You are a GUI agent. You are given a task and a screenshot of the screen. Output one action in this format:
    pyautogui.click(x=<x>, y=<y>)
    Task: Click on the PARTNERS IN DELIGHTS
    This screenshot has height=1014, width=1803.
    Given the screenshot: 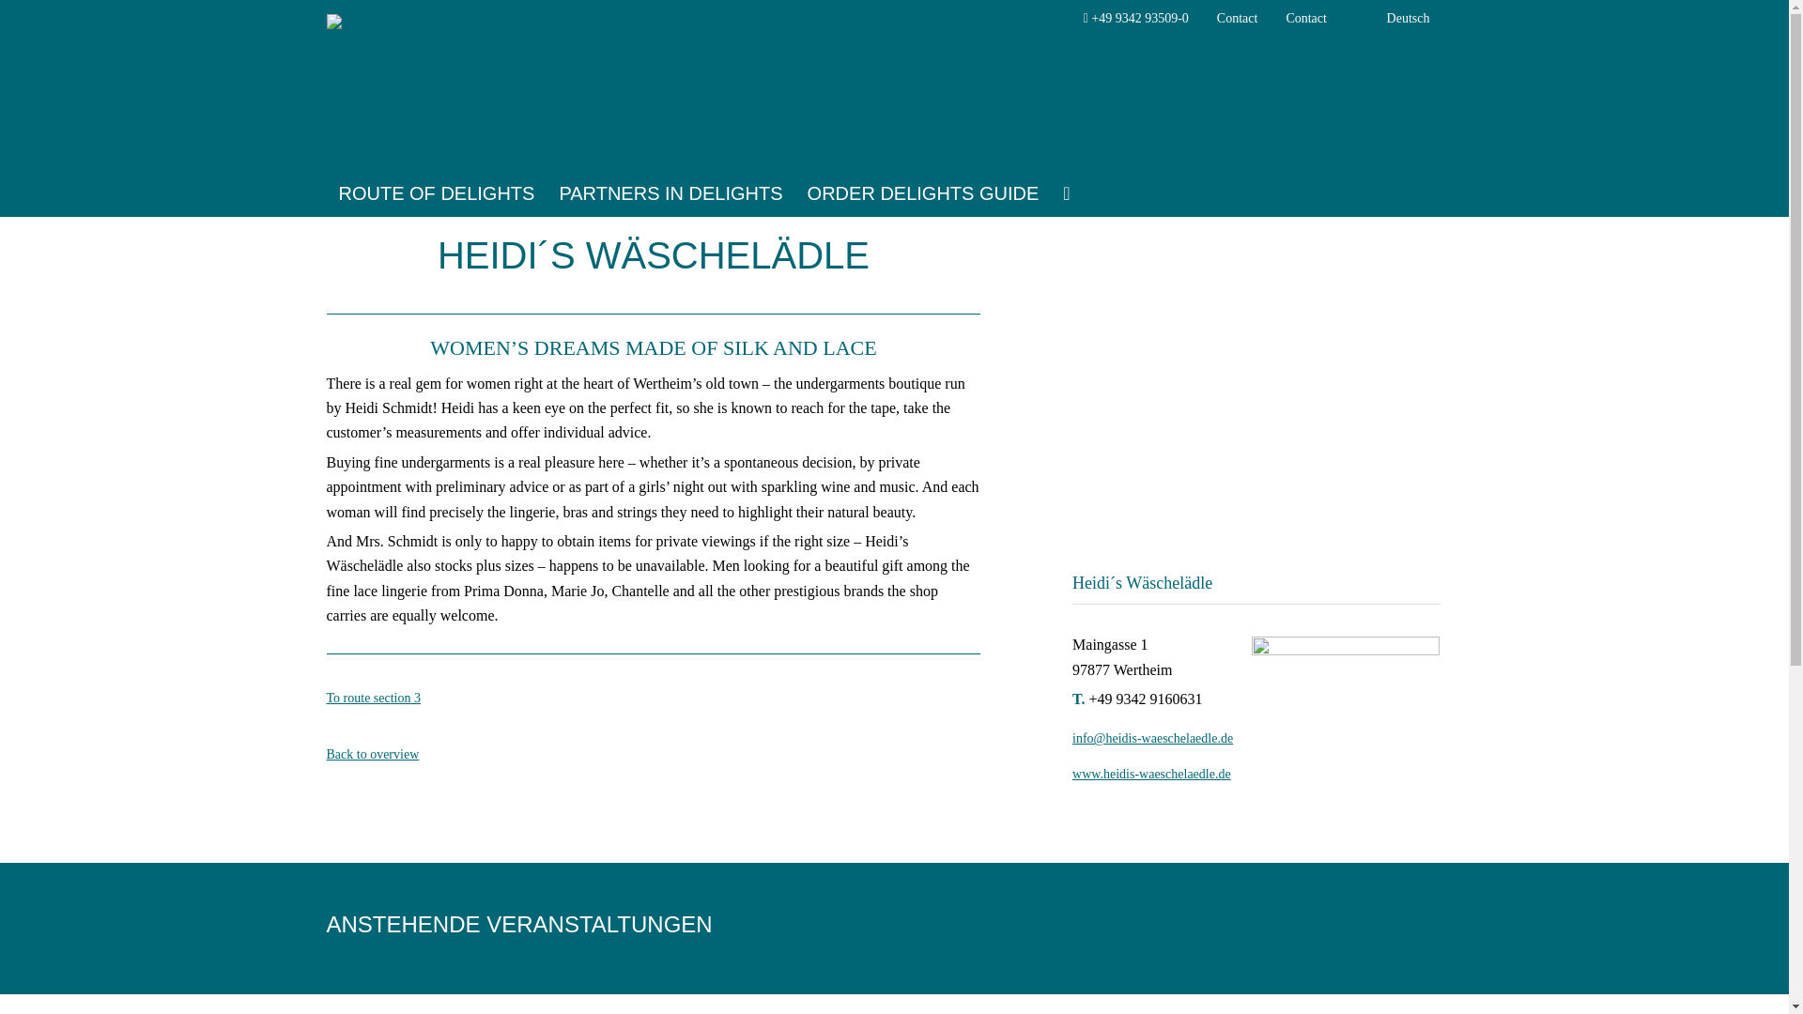 What is the action you would take?
    pyautogui.click(x=670, y=174)
    